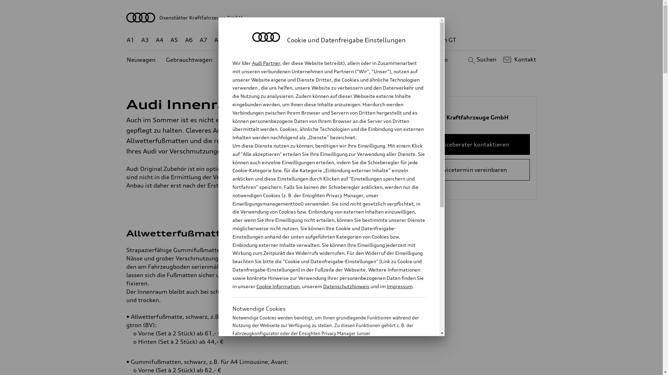  I want to click on Serviceberater kontaktieren, so click(471, 144).